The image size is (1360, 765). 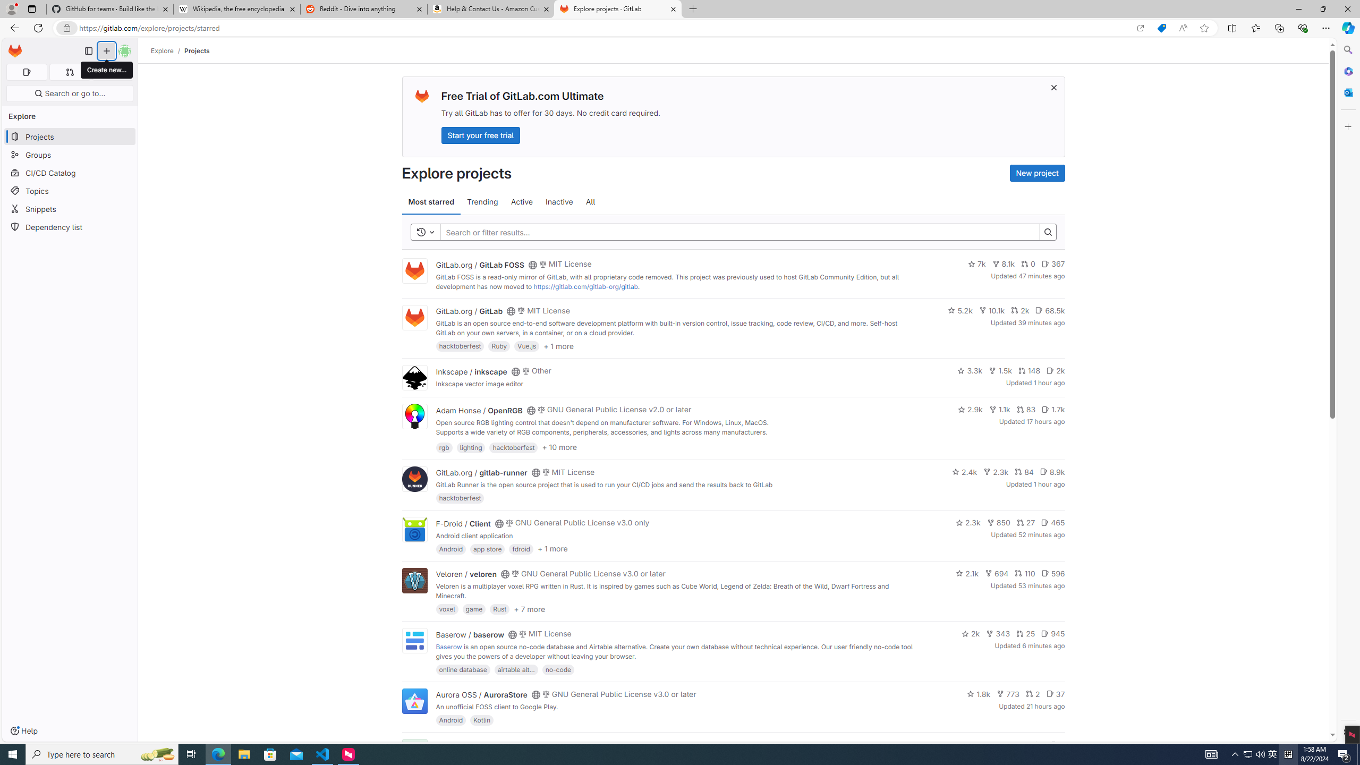 I want to click on All, so click(x=591, y=202).